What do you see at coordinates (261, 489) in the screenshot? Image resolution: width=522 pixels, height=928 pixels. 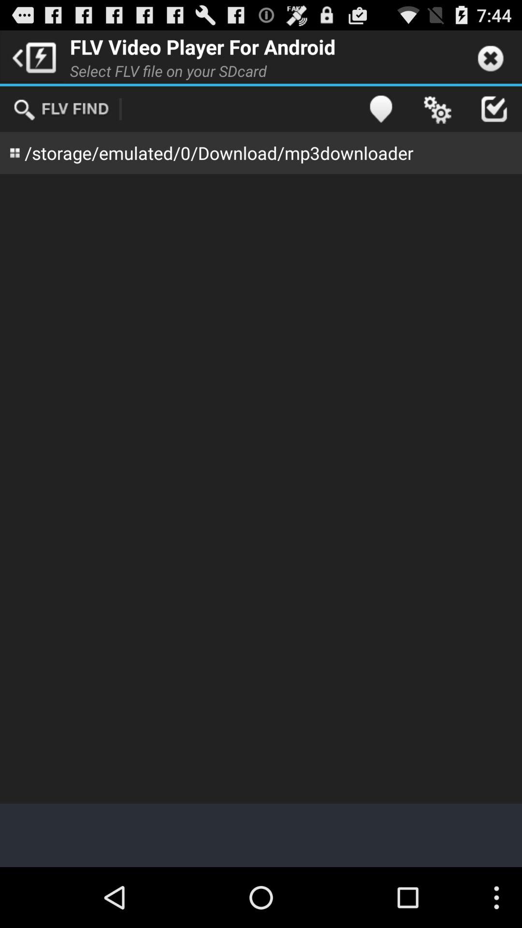 I see `choose app below the storage emulated 0 app` at bounding box center [261, 489].